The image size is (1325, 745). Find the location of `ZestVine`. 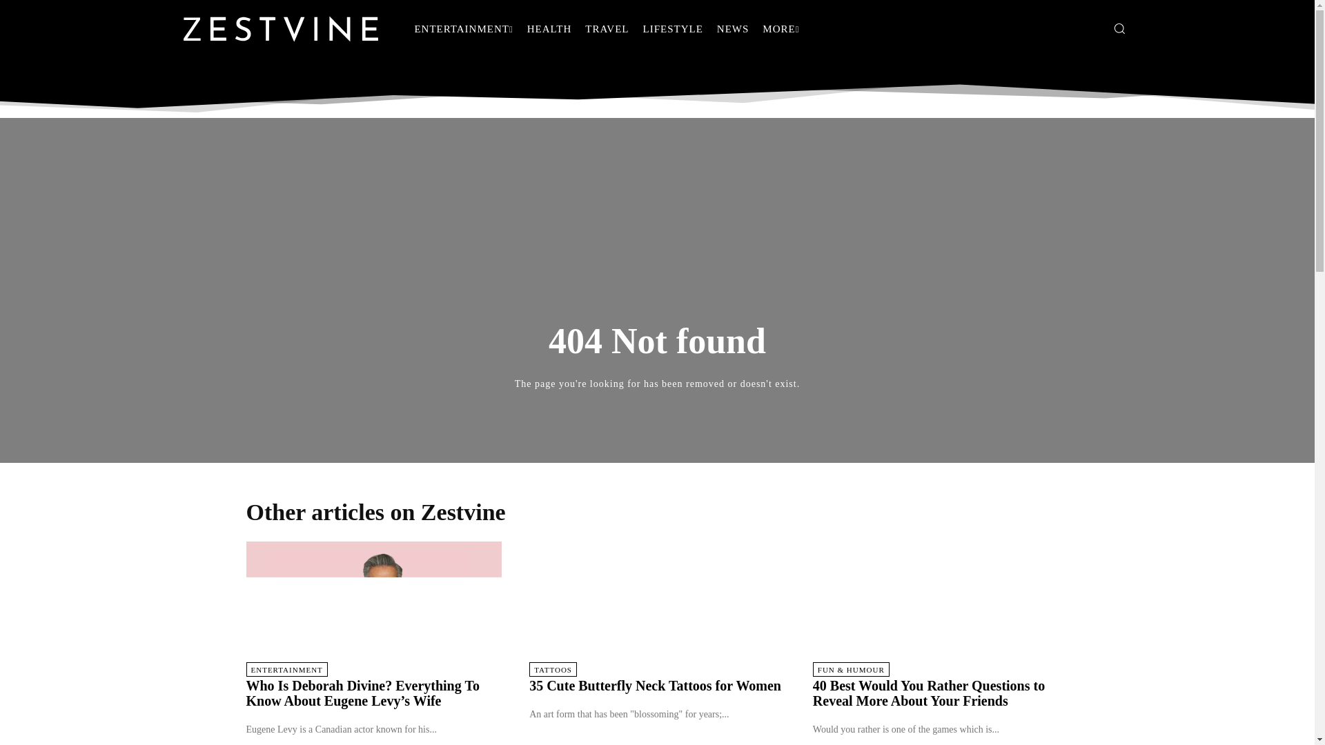

ZestVine is located at coordinates (280, 28).